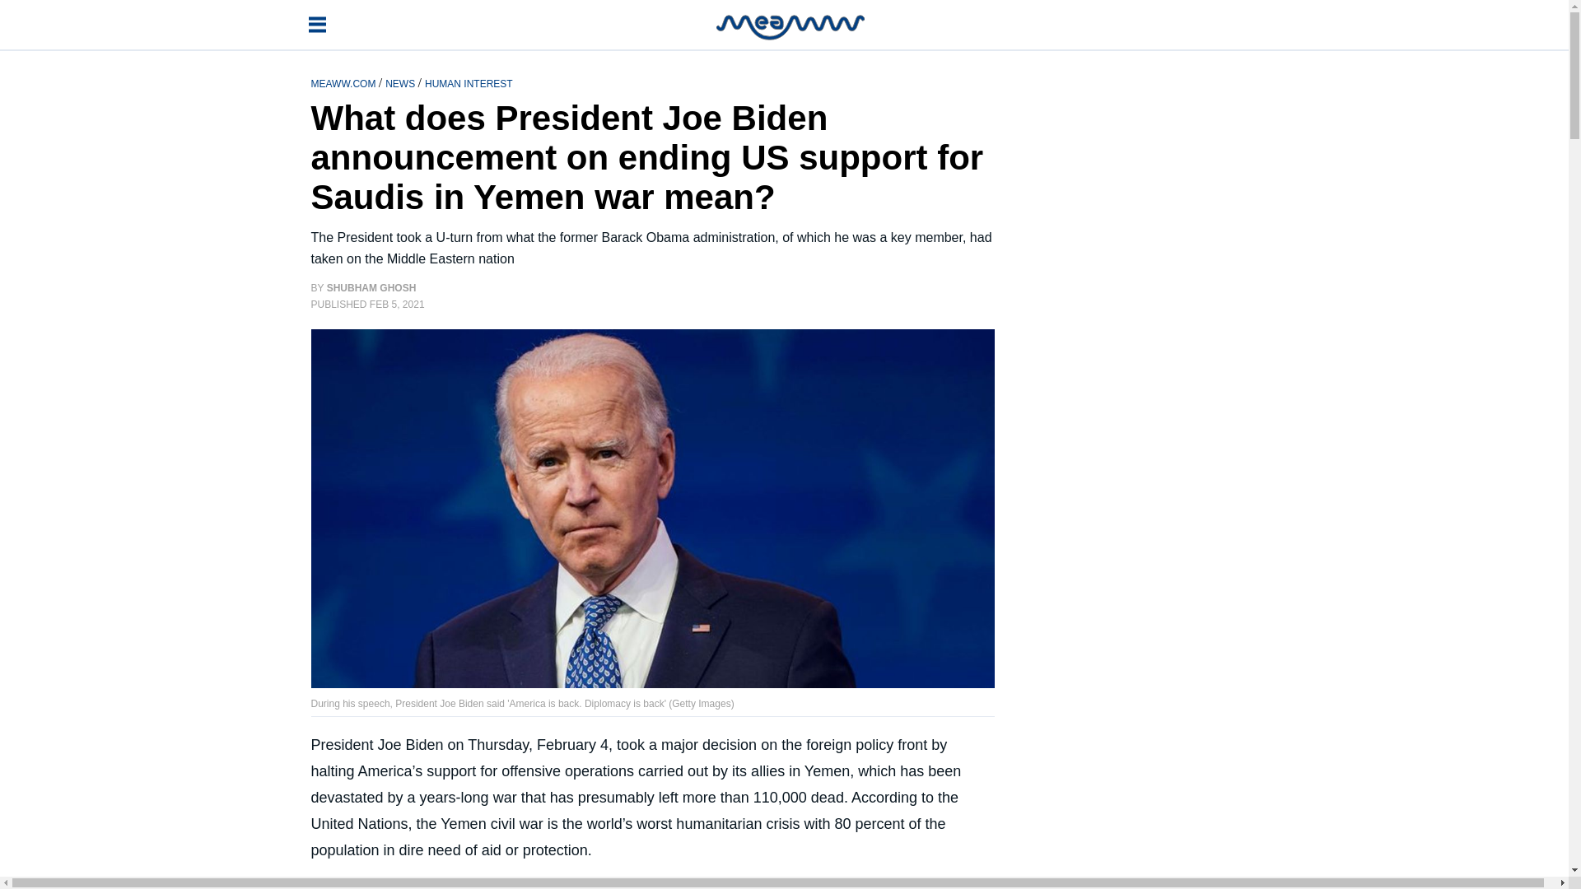  What do you see at coordinates (372, 288) in the screenshot?
I see `SHUBHAM GHOSH` at bounding box center [372, 288].